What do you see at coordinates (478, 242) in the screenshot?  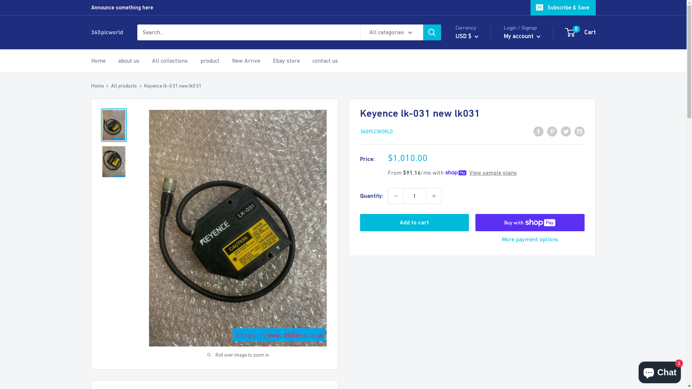 I see `BGN` at bounding box center [478, 242].